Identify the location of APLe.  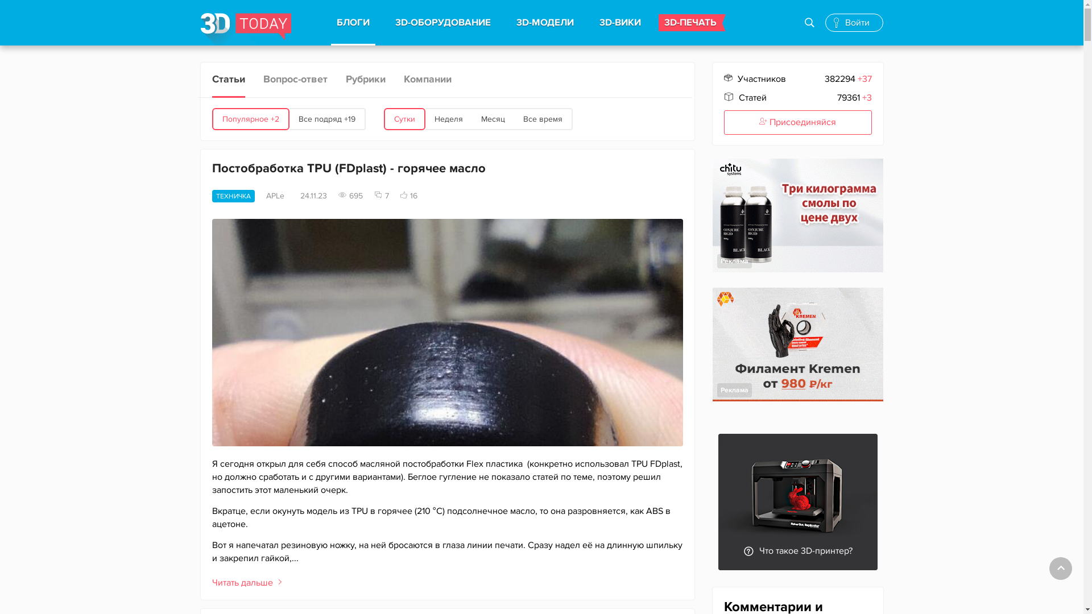
(278, 196).